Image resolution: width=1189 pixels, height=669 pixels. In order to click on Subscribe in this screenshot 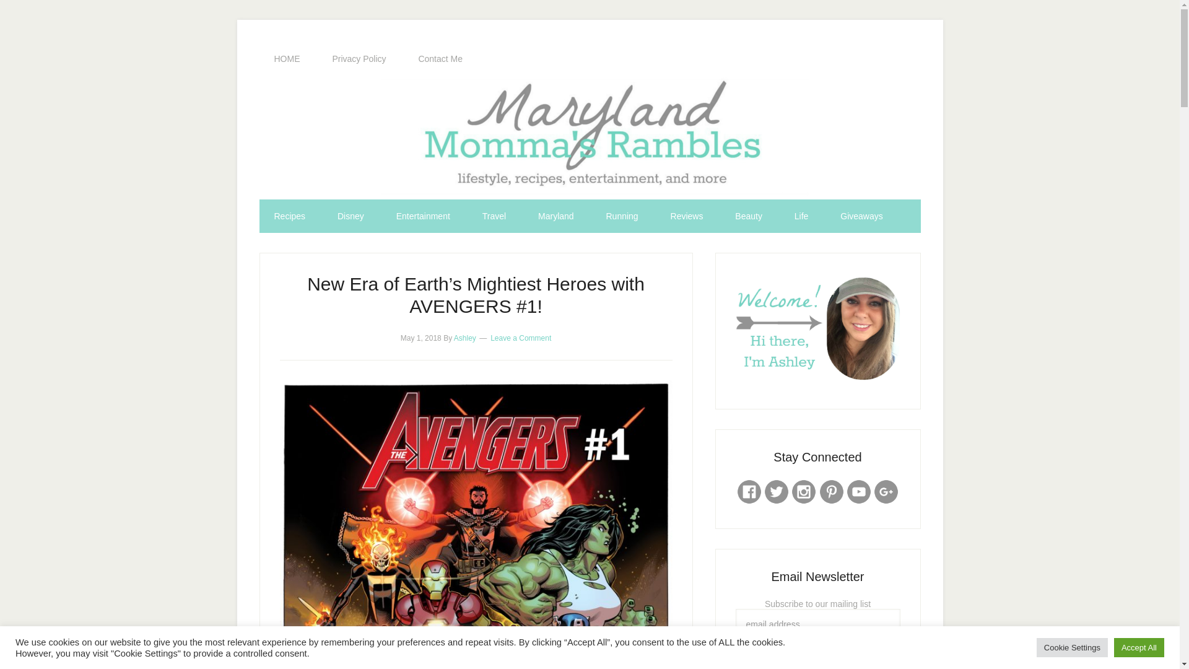, I will do `click(817, 654)`.